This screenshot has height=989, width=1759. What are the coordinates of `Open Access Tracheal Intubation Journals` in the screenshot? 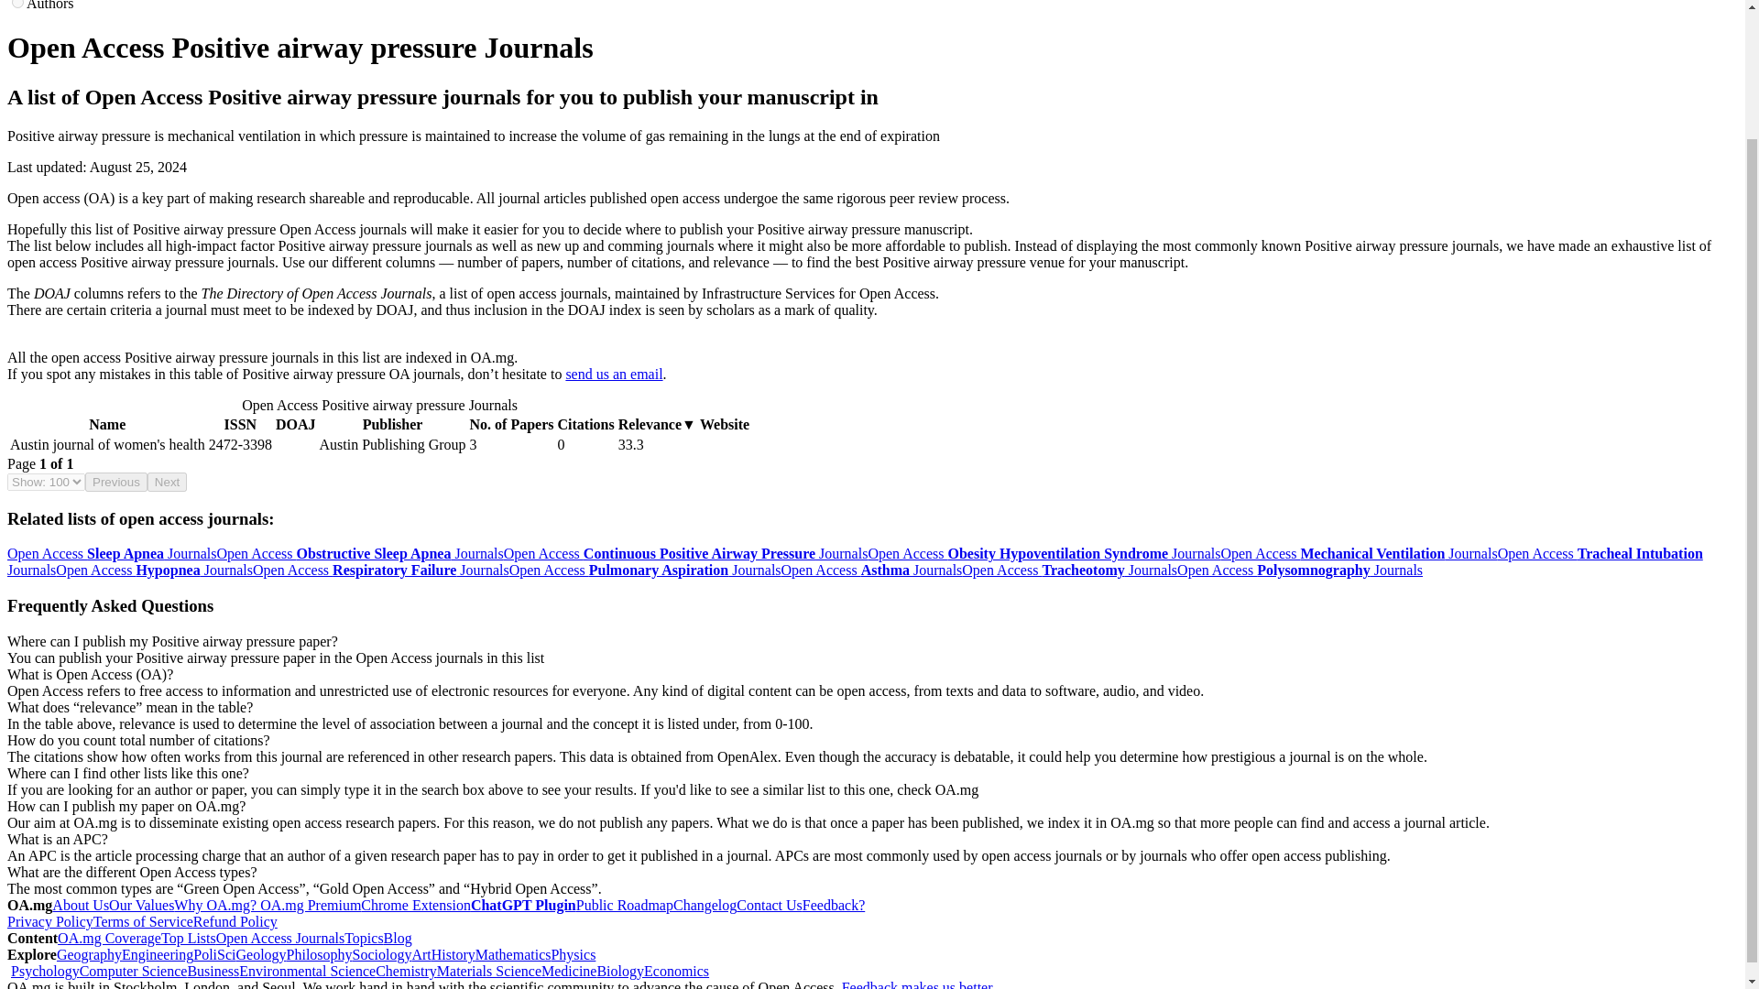 It's located at (854, 561).